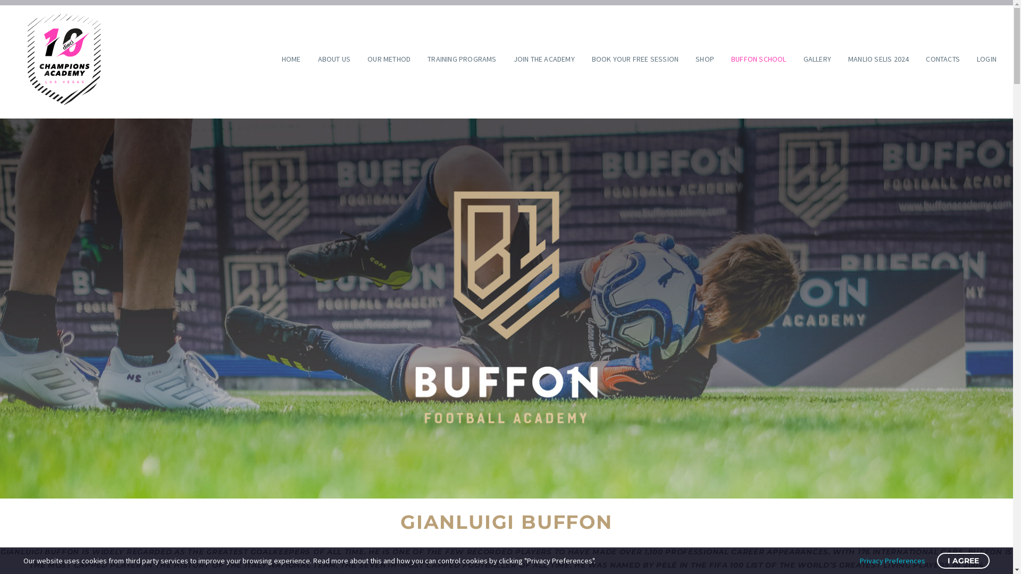 This screenshot has width=1021, height=574. I want to click on LOGIN, so click(987, 59).